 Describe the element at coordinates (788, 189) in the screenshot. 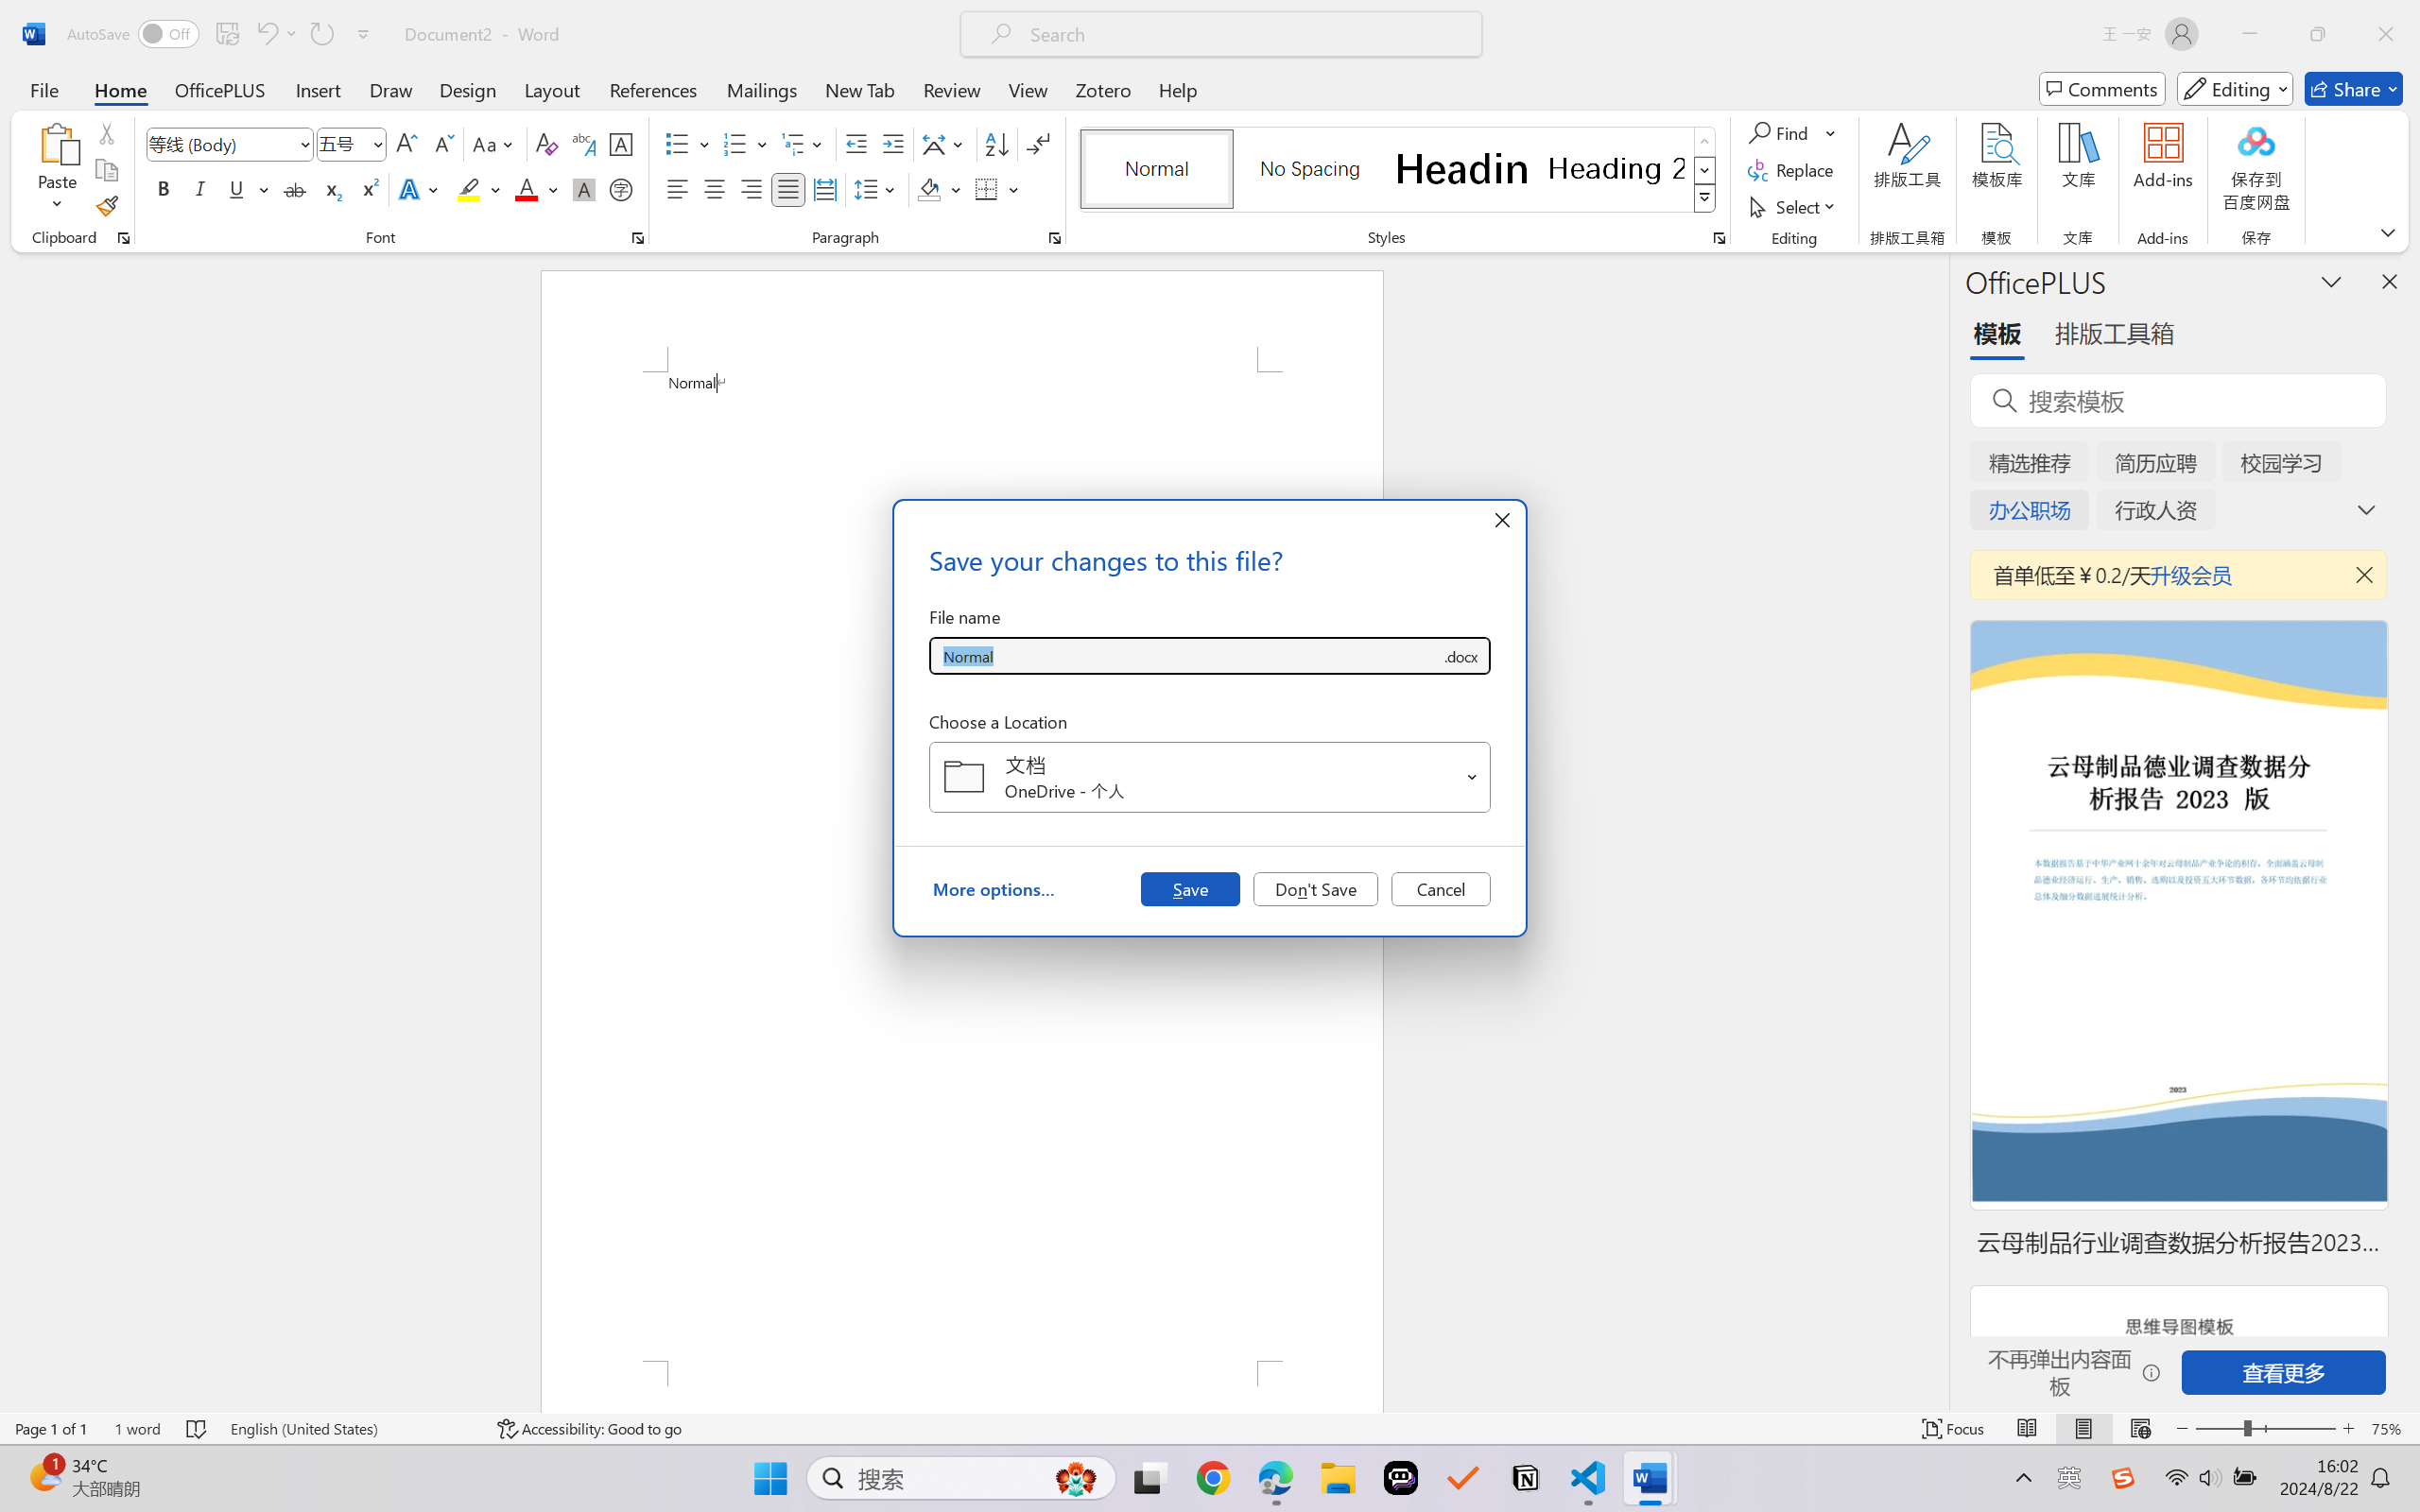

I see `Justify` at that location.